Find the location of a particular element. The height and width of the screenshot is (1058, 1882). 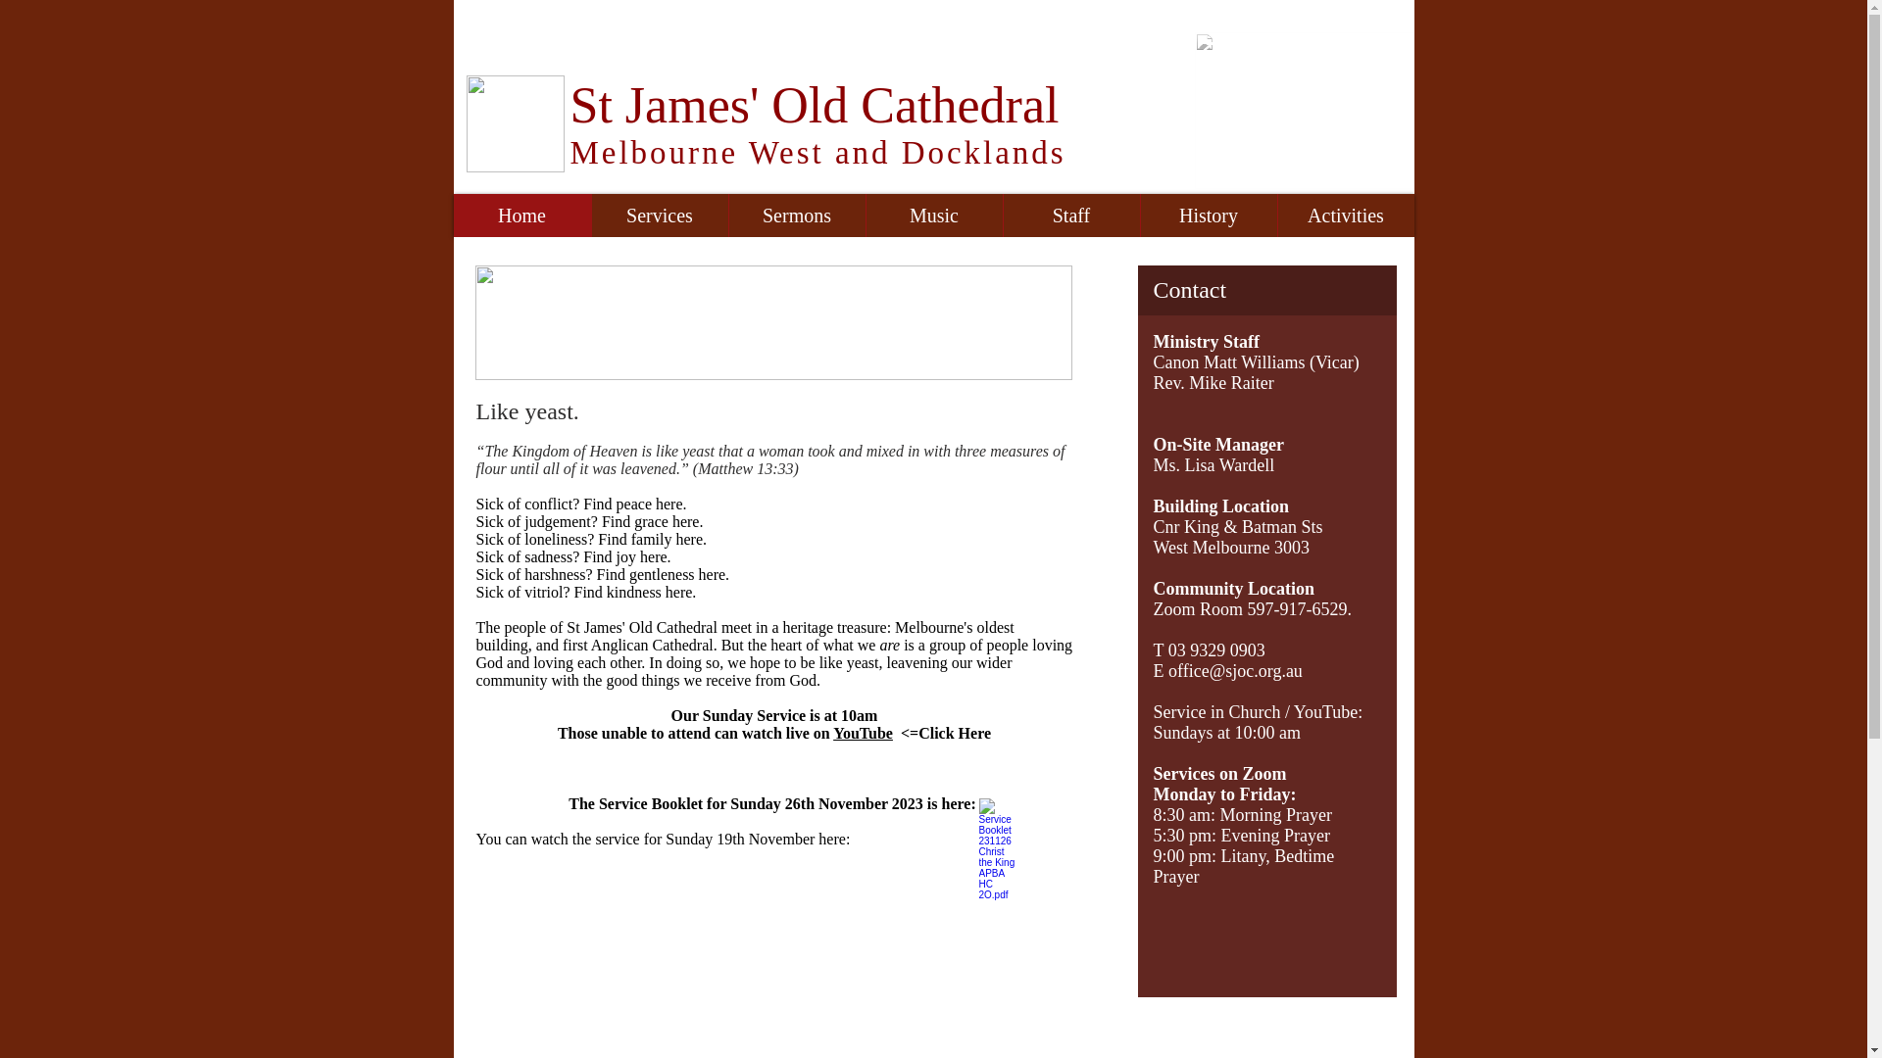

Services on Zoom is located at coordinates (1219, 774).